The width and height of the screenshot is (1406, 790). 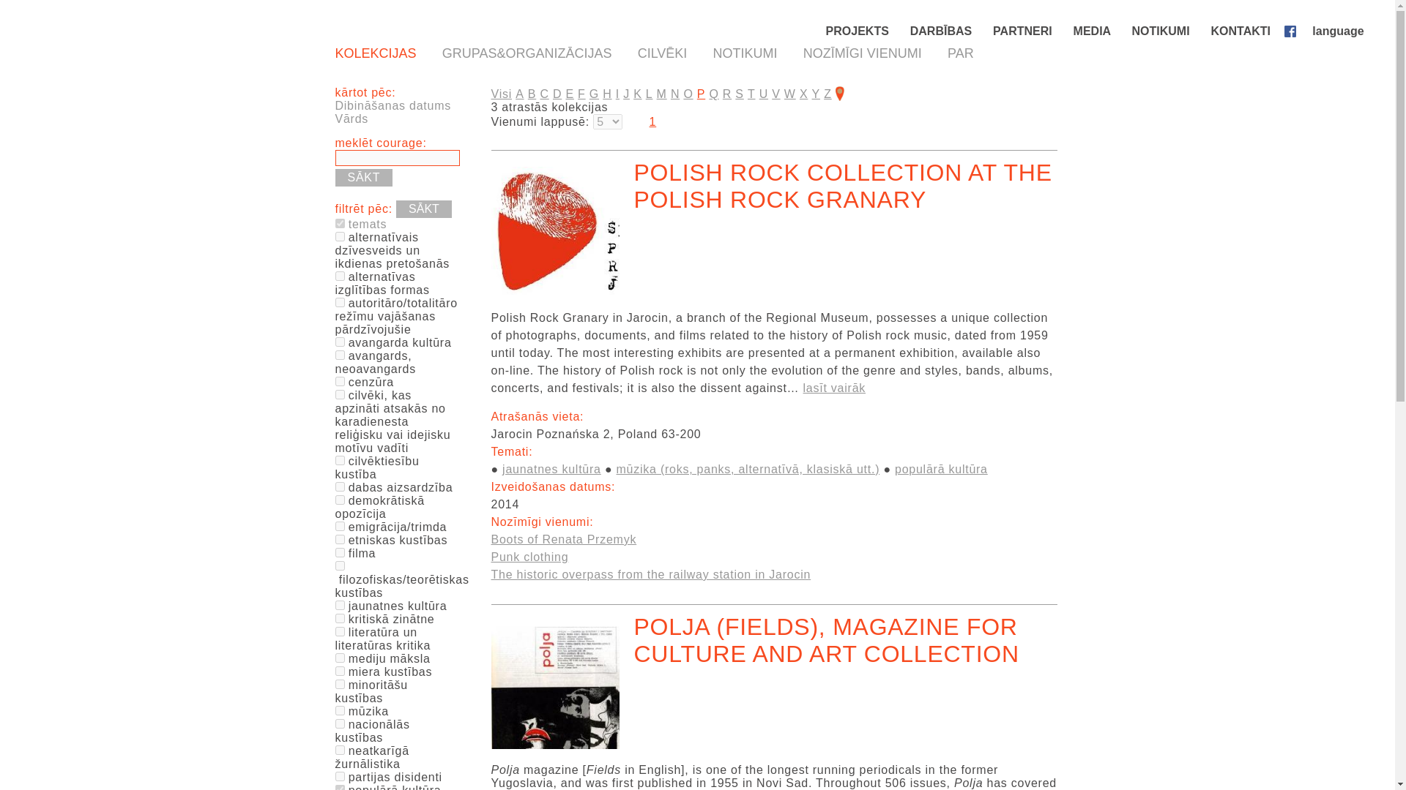 I want to click on courage:conscientiousObjectors, so click(x=340, y=395).